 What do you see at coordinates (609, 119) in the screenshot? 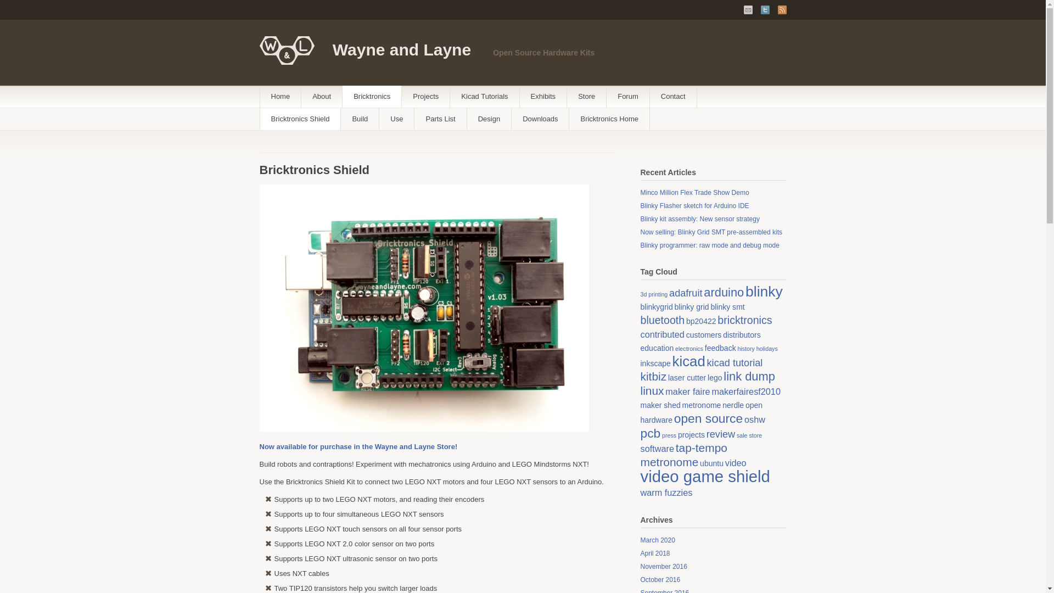
I see `Bricktronics Home` at bounding box center [609, 119].